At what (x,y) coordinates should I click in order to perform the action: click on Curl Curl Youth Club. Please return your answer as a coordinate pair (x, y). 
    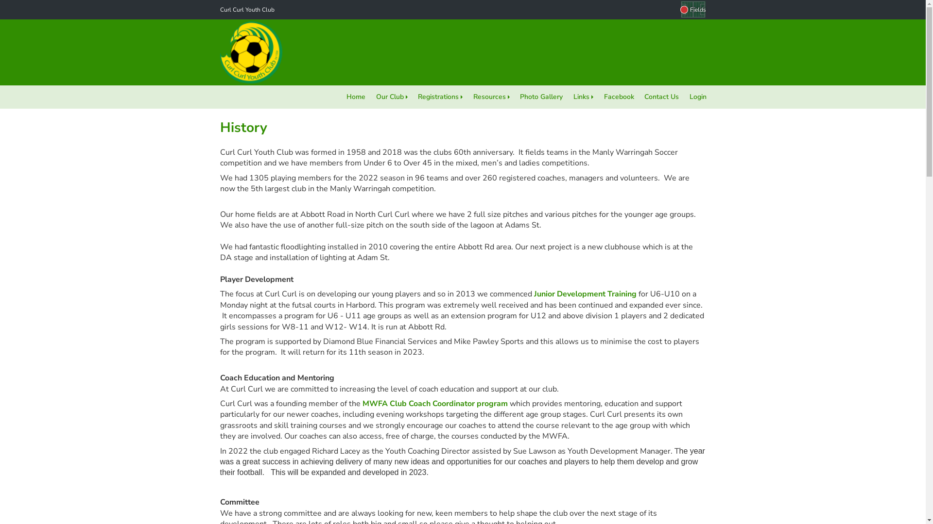
    Looking at the image, I should click on (247, 10).